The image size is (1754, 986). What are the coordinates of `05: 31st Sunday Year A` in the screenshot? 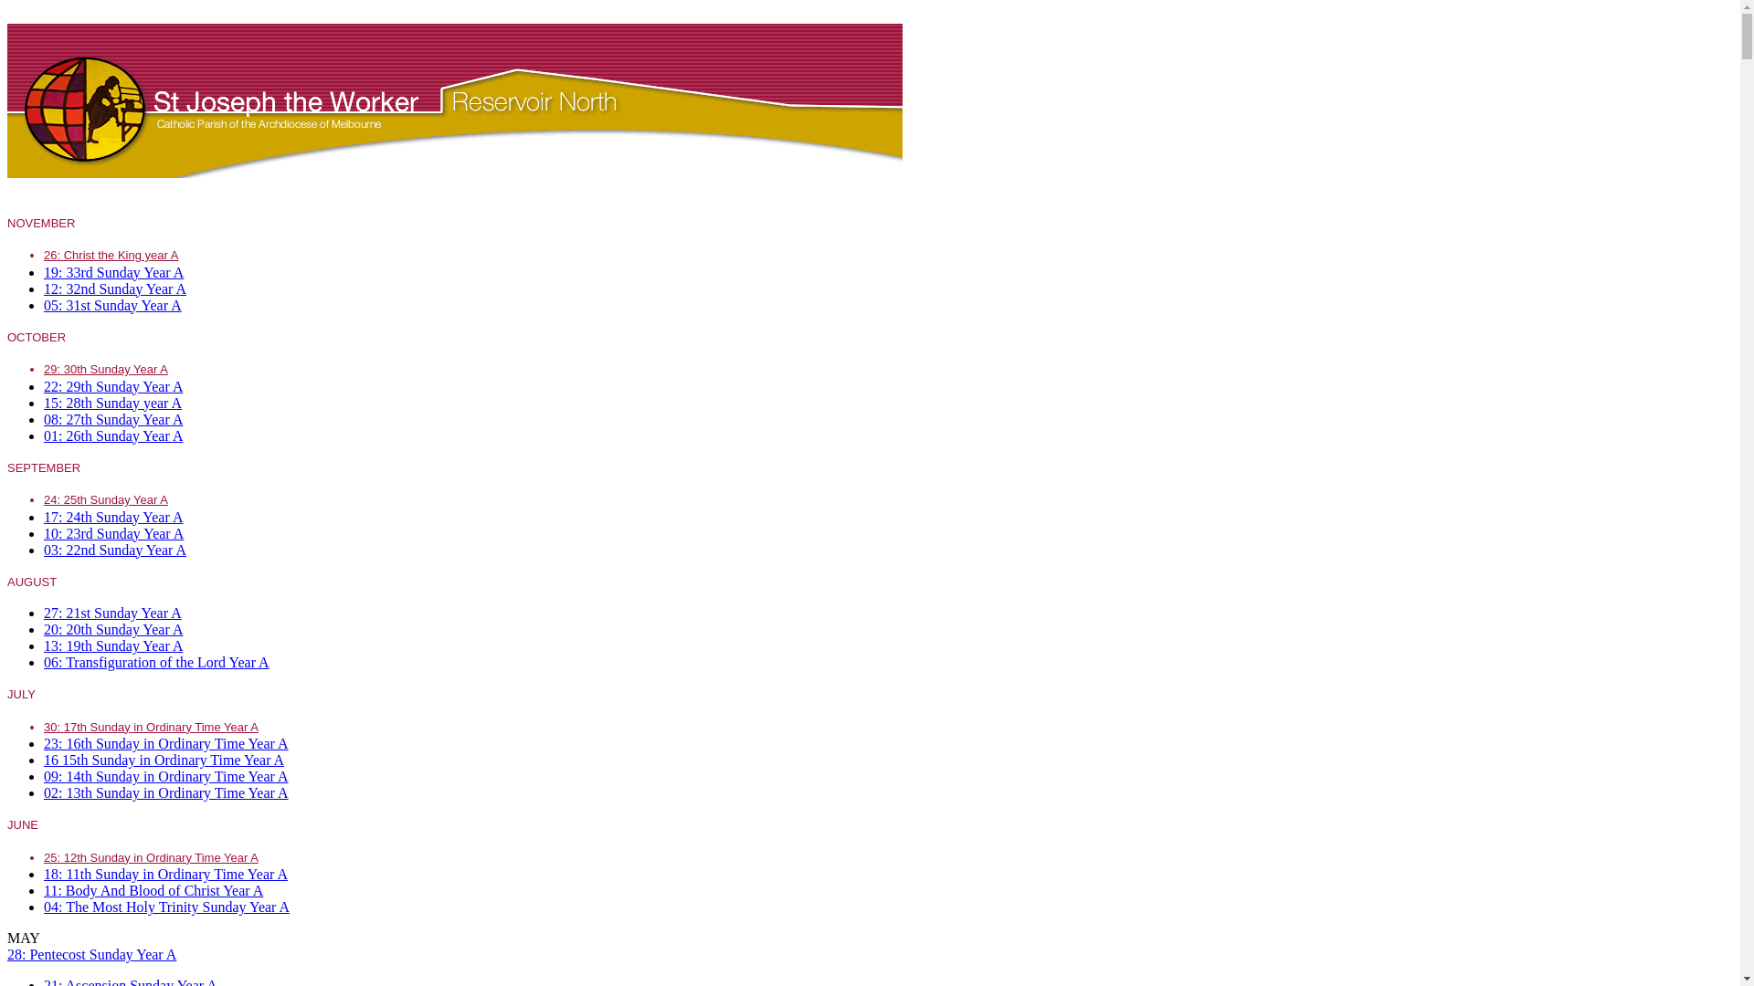 It's located at (113, 305).